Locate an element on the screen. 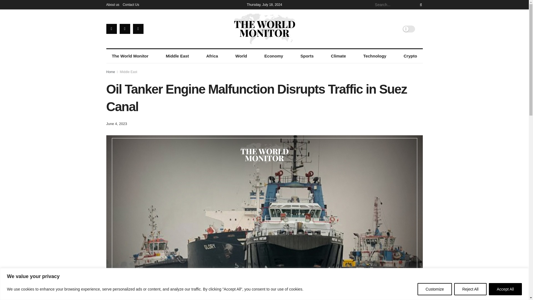  Accept All is located at coordinates (505, 289).